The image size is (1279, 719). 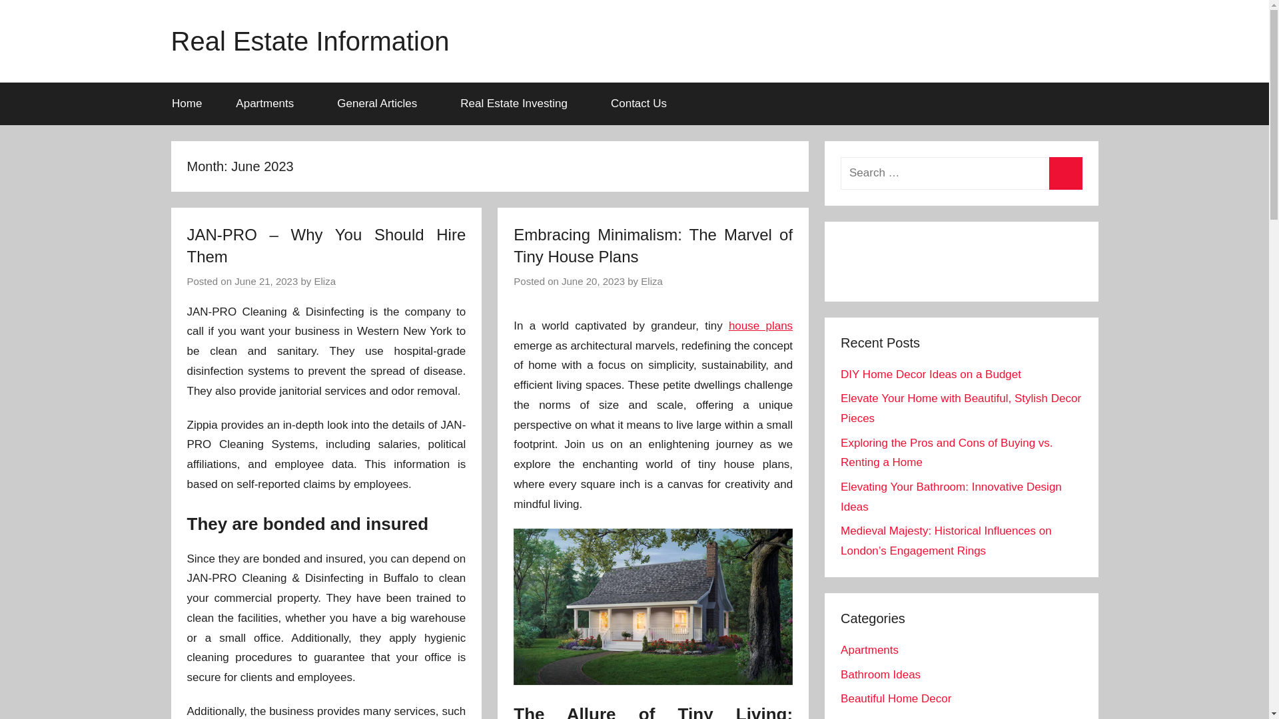 I want to click on Real Estate Investing, so click(x=519, y=104).